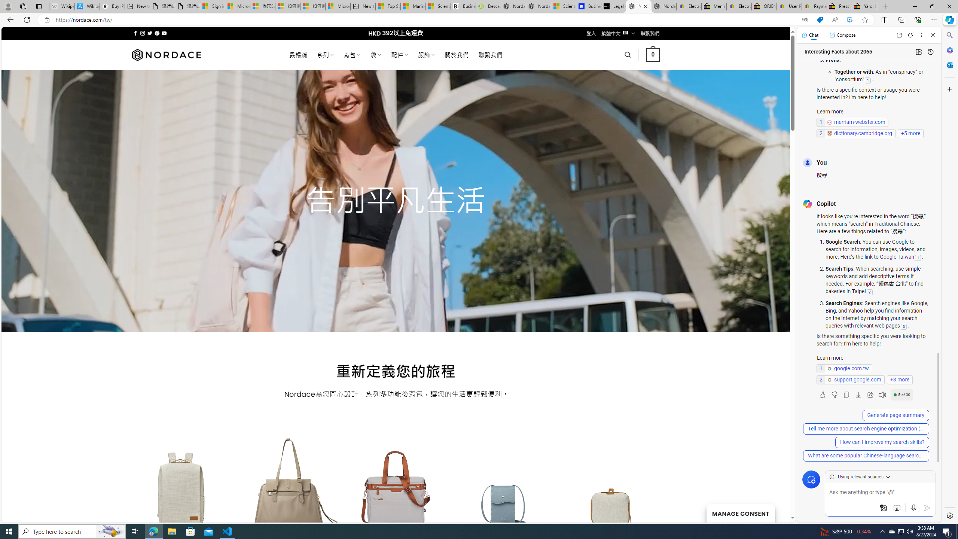  What do you see at coordinates (338, 6) in the screenshot?
I see `Microsoft account | Account Checkup` at bounding box center [338, 6].